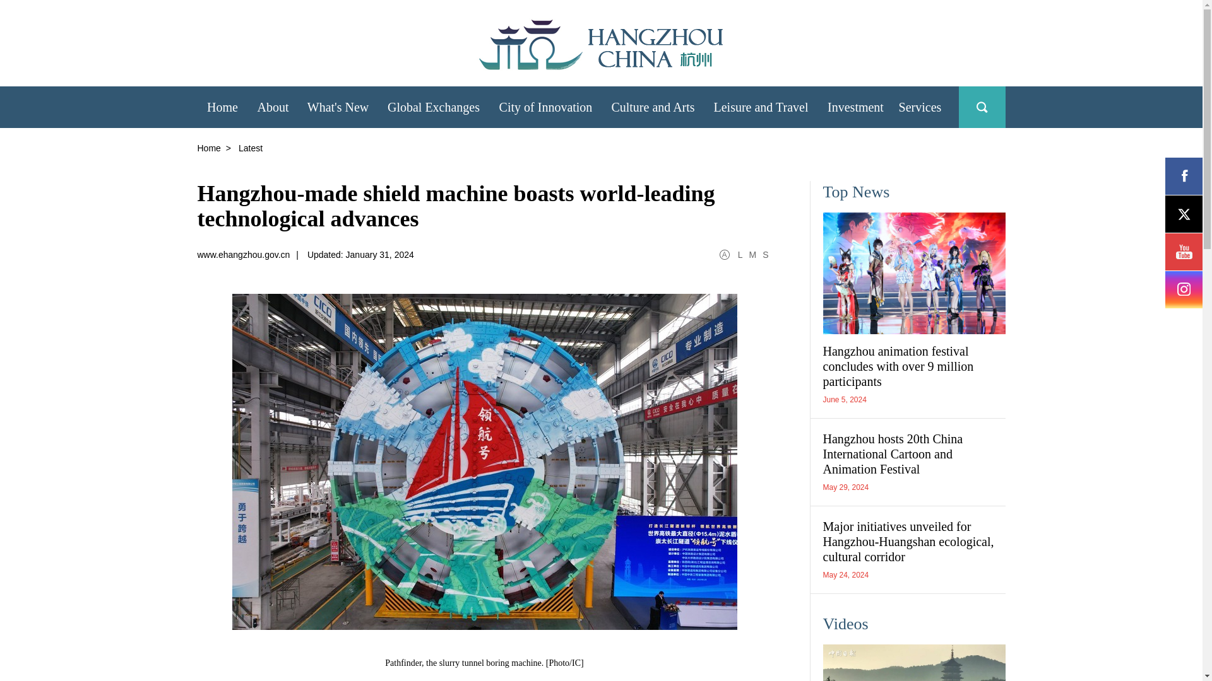  What do you see at coordinates (273, 106) in the screenshot?
I see `About` at bounding box center [273, 106].